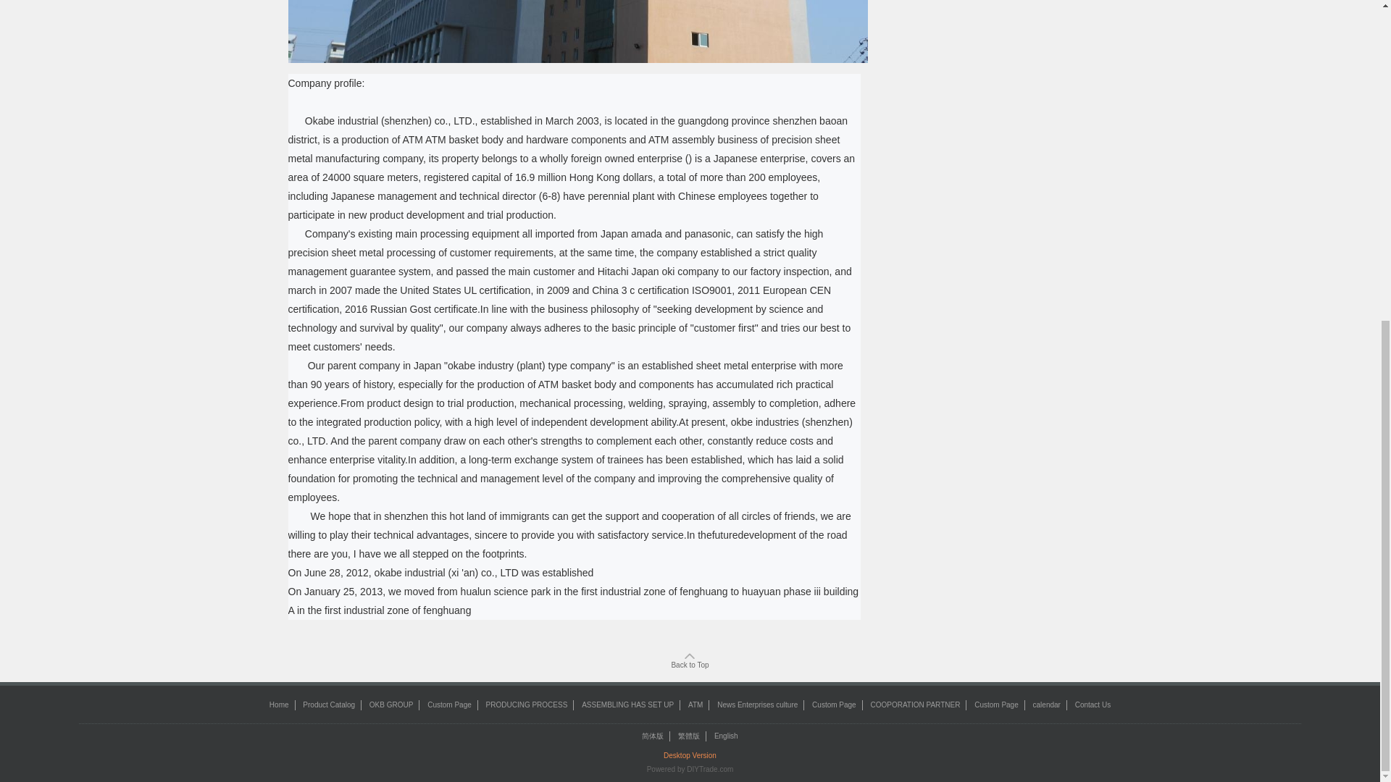 The image size is (1391, 782). What do you see at coordinates (1093, 704) in the screenshot?
I see `Contact Us` at bounding box center [1093, 704].